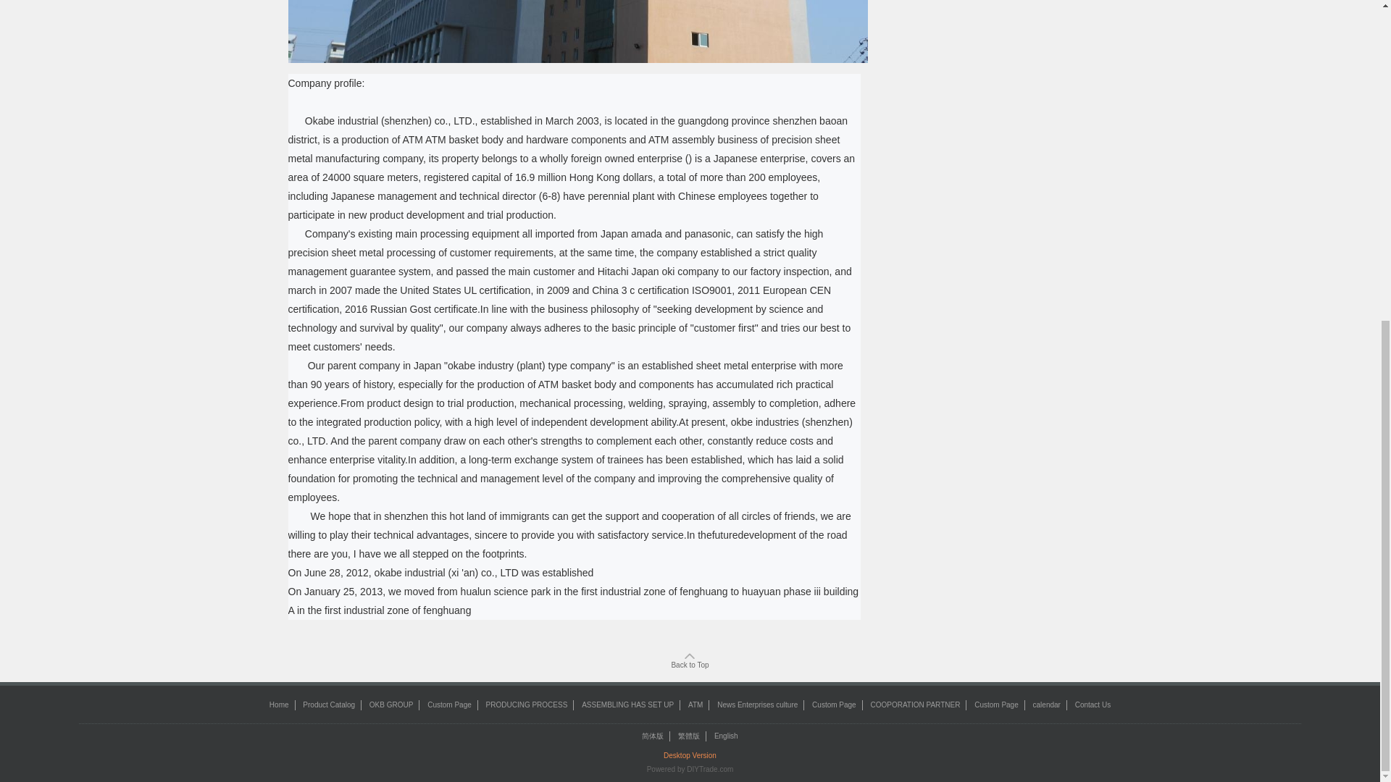 The image size is (1391, 782). What do you see at coordinates (1093, 704) in the screenshot?
I see `Contact Us` at bounding box center [1093, 704].